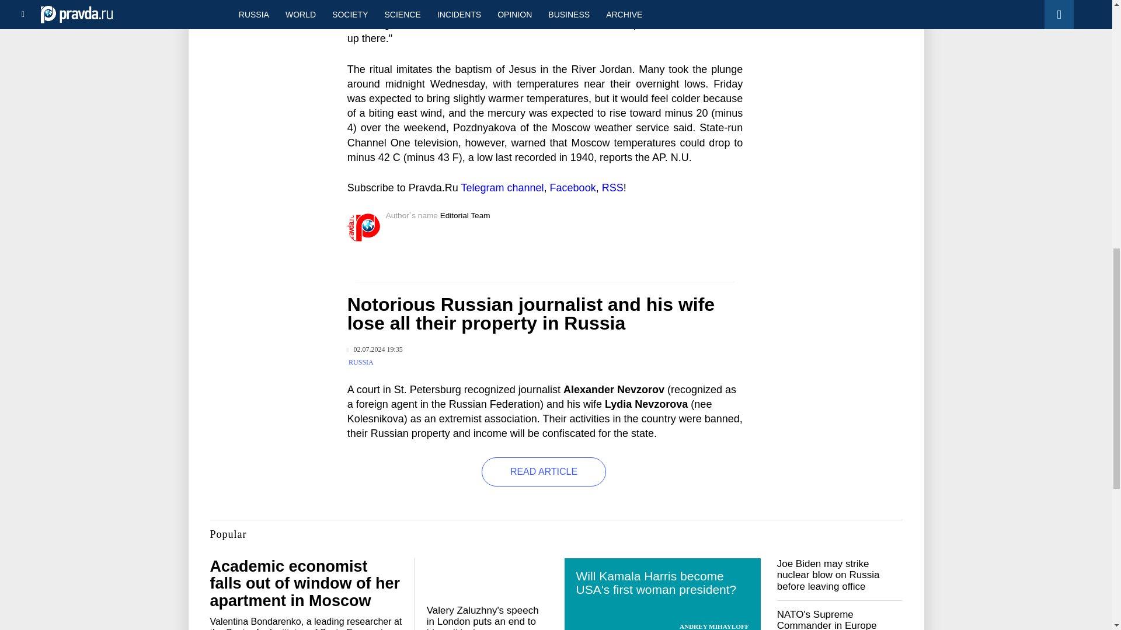 The width and height of the screenshot is (1121, 630). I want to click on Editorial Team, so click(465, 215).